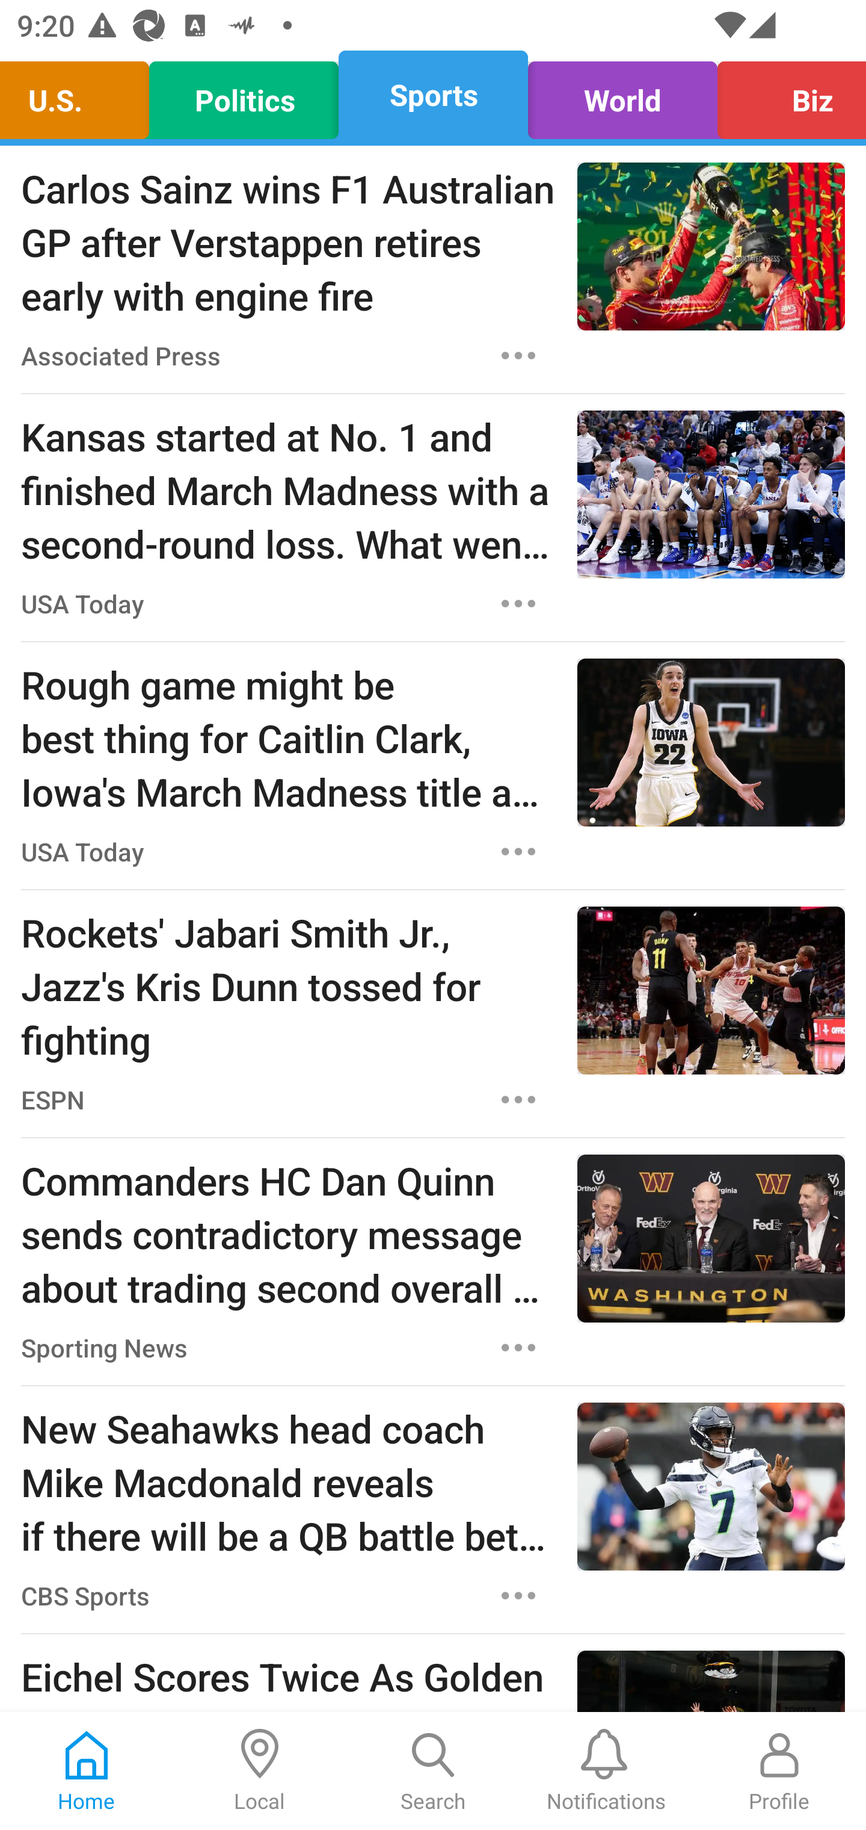  What do you see at coordinates (785, 95) in the screenshot?
I see `Biz` at bounding box center [785, 95].